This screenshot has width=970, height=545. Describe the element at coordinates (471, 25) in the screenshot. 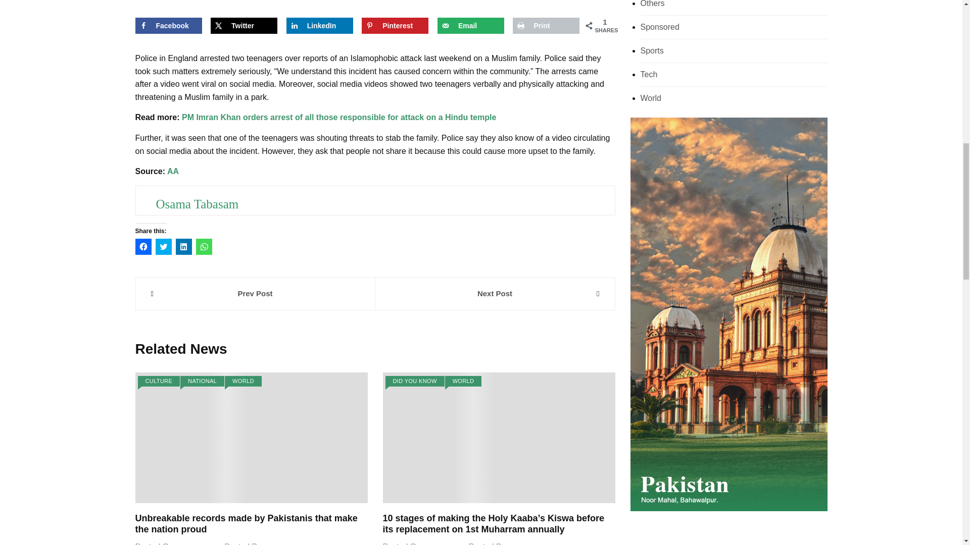

I see `Email` at that location.